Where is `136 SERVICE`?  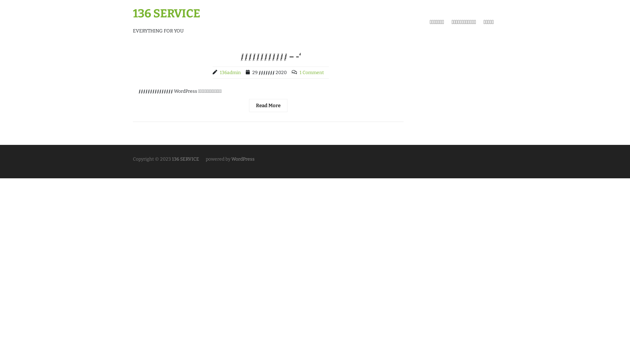 136 SERVICE is located at coordinates (185, 159).